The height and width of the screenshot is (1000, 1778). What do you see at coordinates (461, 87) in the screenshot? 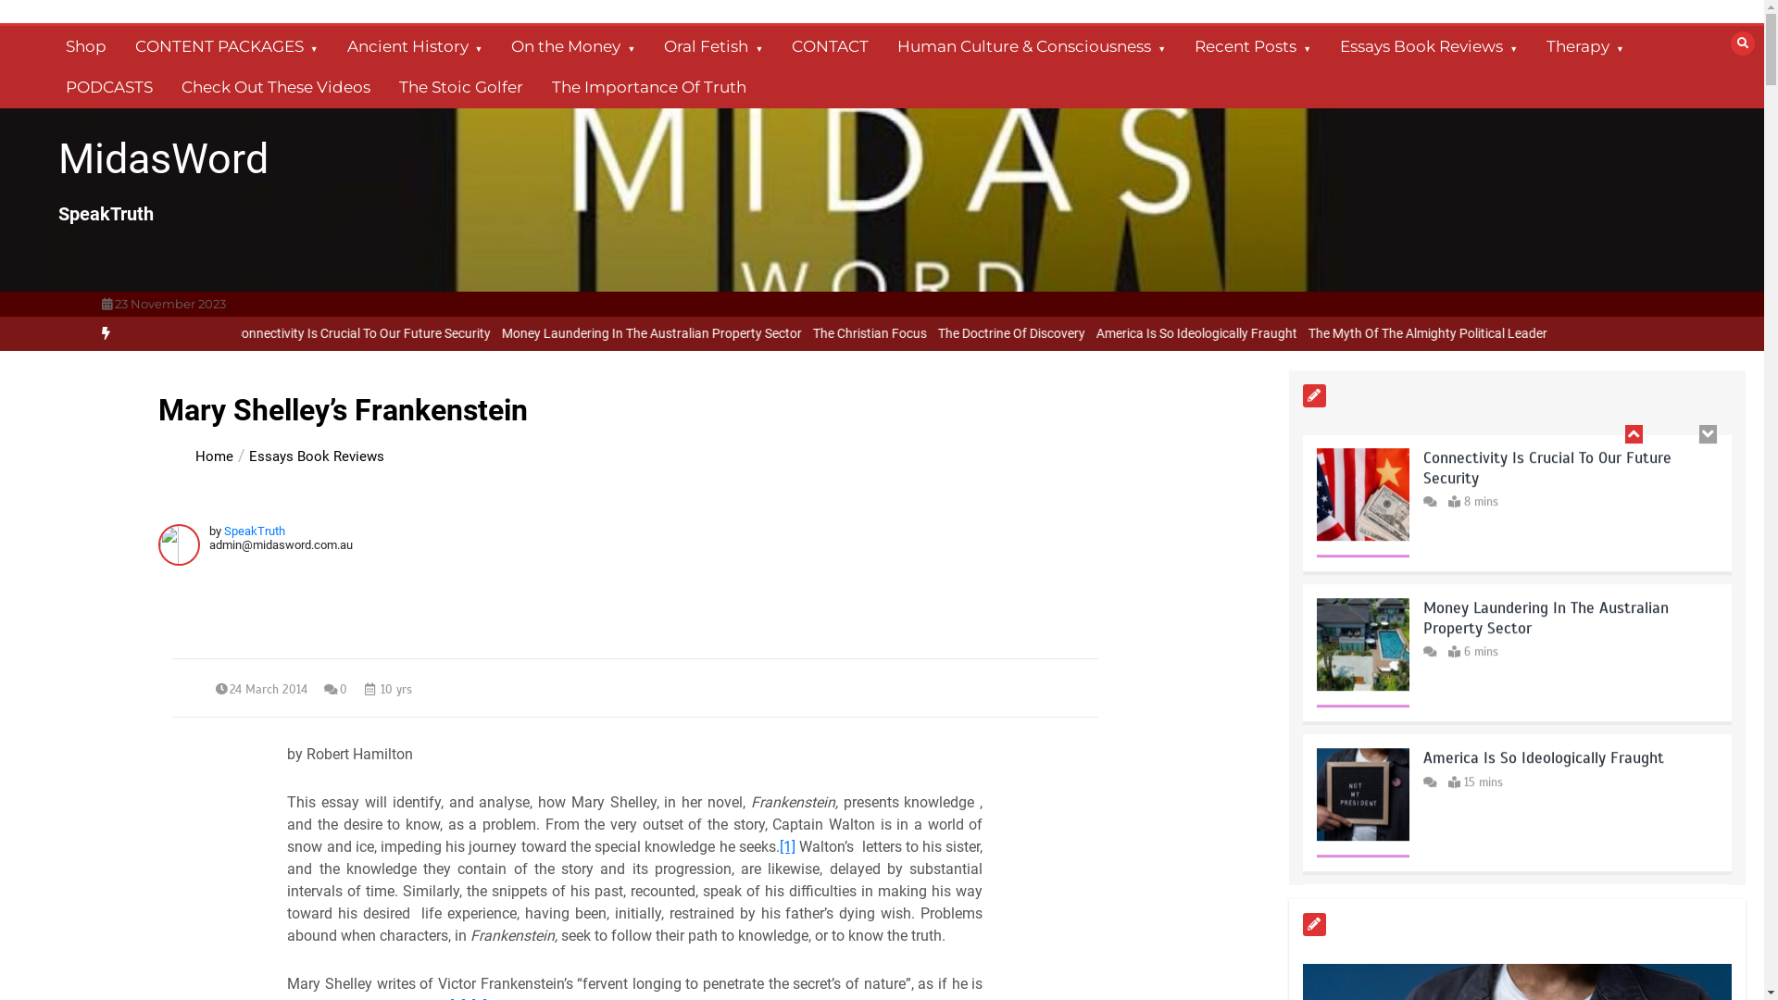
I see `The Stoic Golfer` at bounding box center [461, 87].